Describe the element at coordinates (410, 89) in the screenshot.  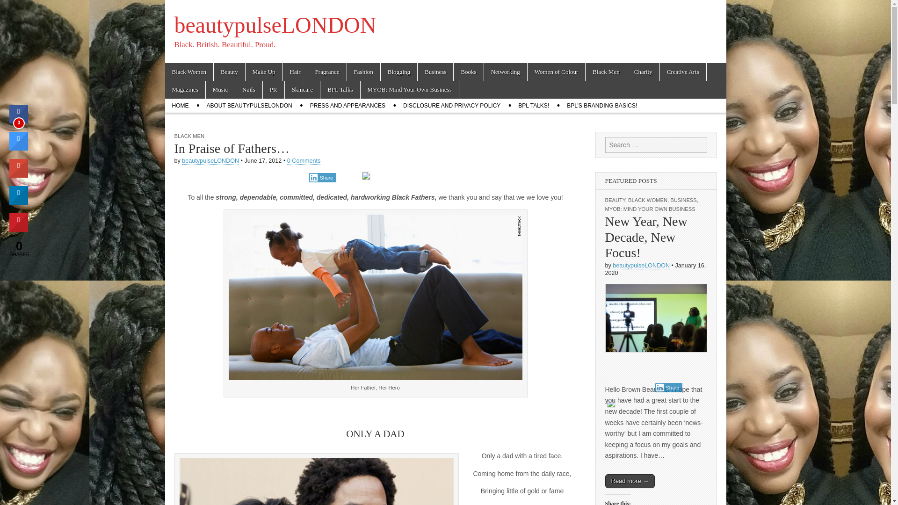
I see `MYOB: Mind Your Own Business` at that location.